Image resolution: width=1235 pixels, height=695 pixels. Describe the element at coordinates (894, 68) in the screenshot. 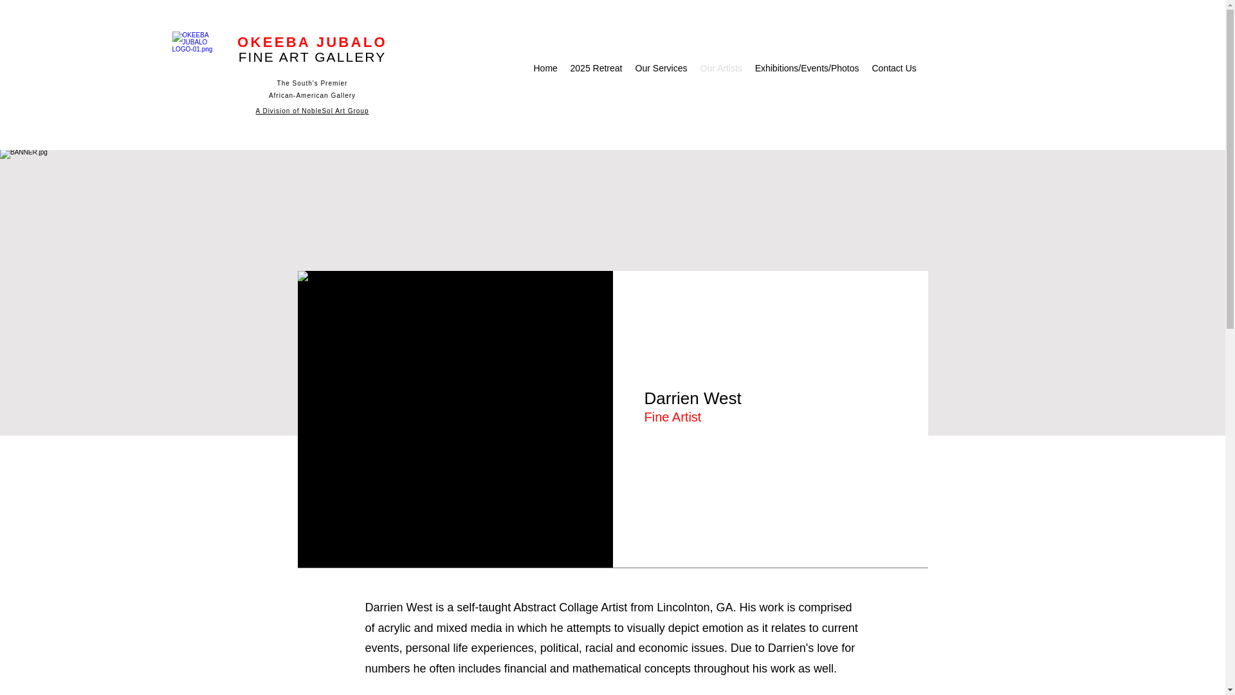

I see `Contact Us` at that location.